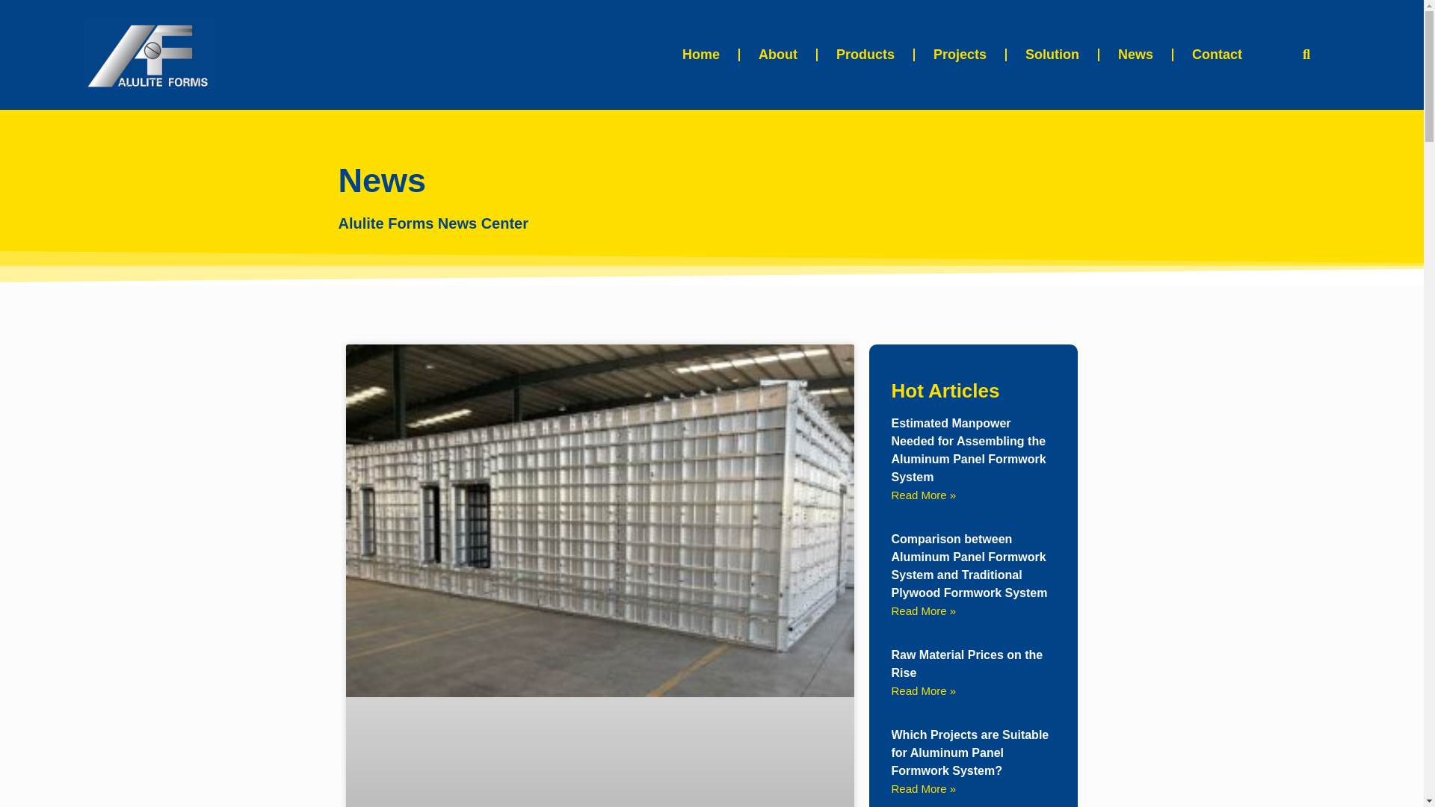  What do you see at coordinates (701, 54) in the screenshot?
I see `Home` at bounding box center [701, 54].